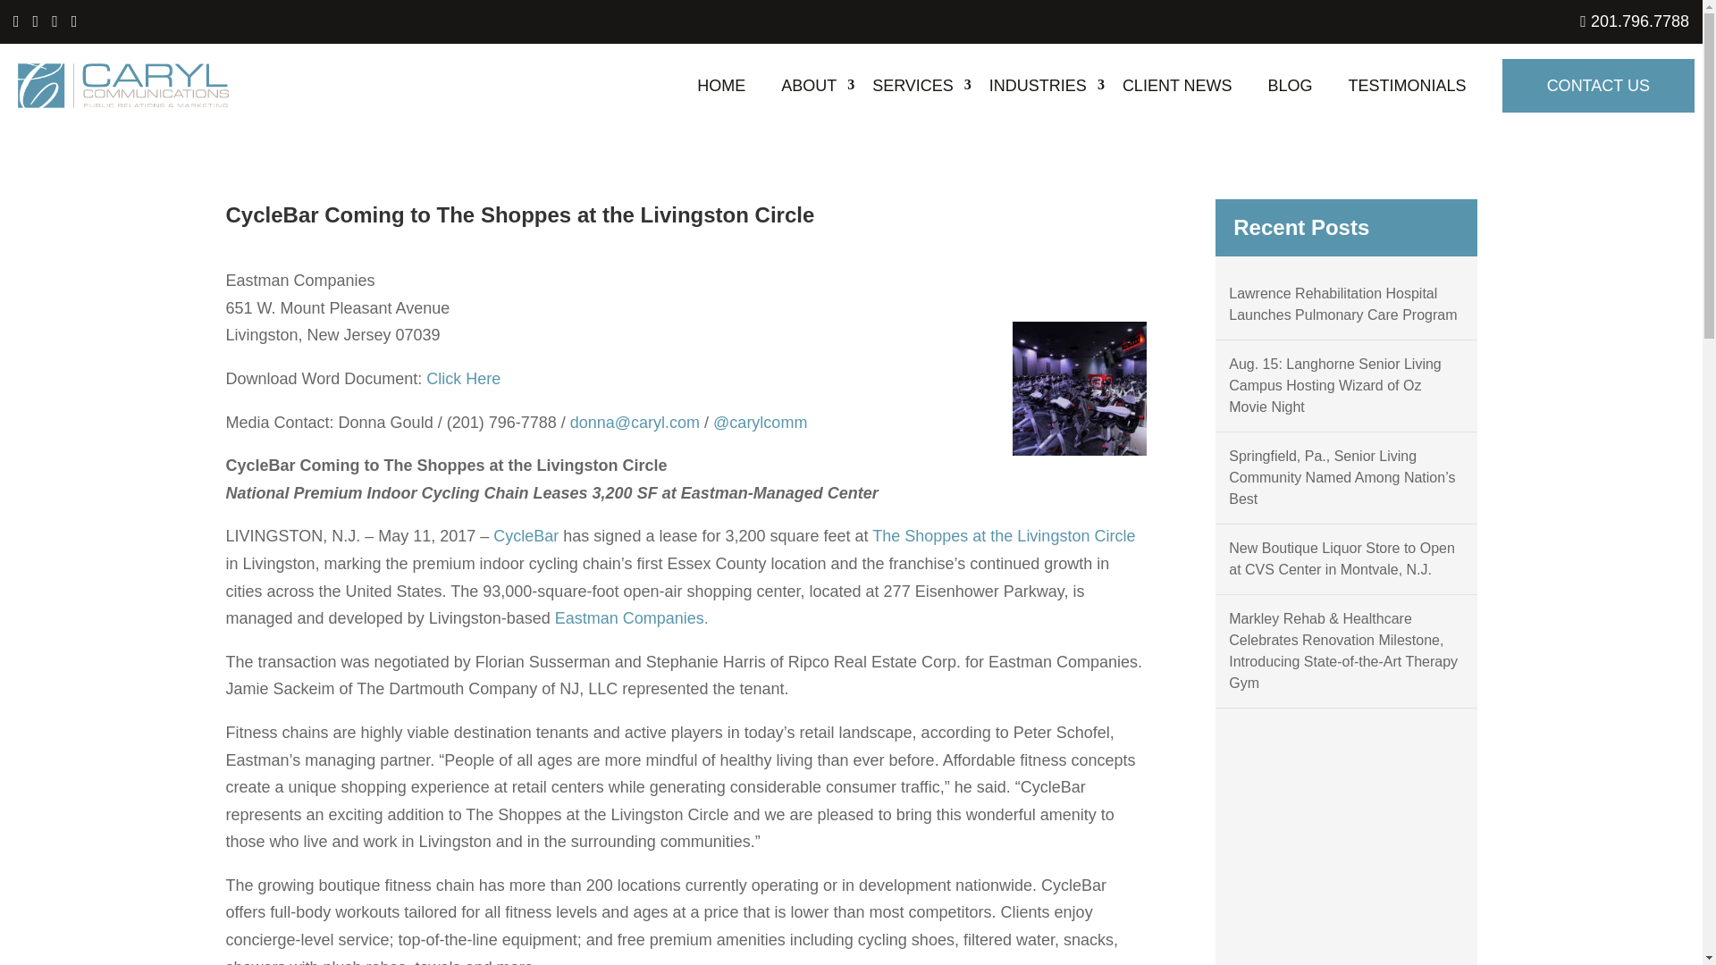  Describe the element at coordinates (123, 86) in the screenshot. I see `Caryl-logo` at that location.